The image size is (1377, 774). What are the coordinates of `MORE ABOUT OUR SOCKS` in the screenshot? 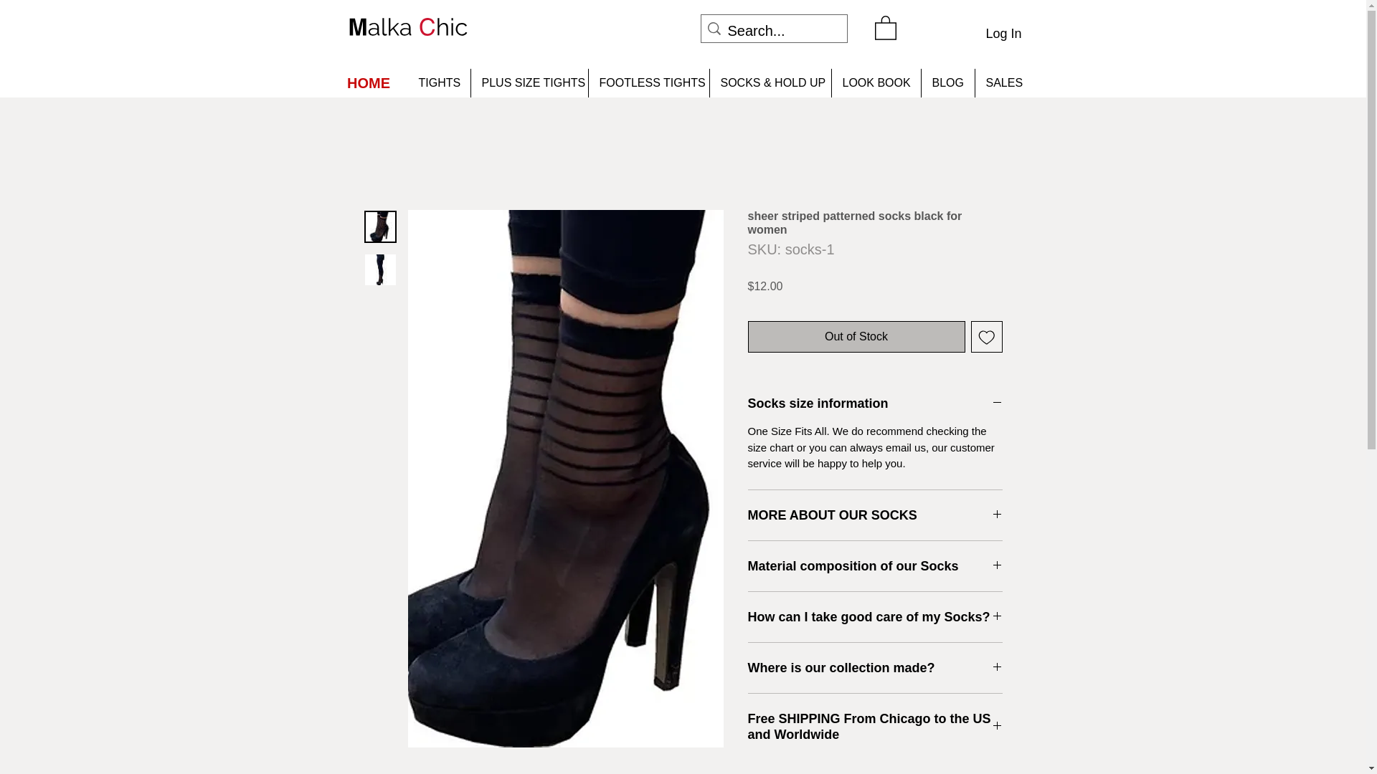 It's located at (875, 515).